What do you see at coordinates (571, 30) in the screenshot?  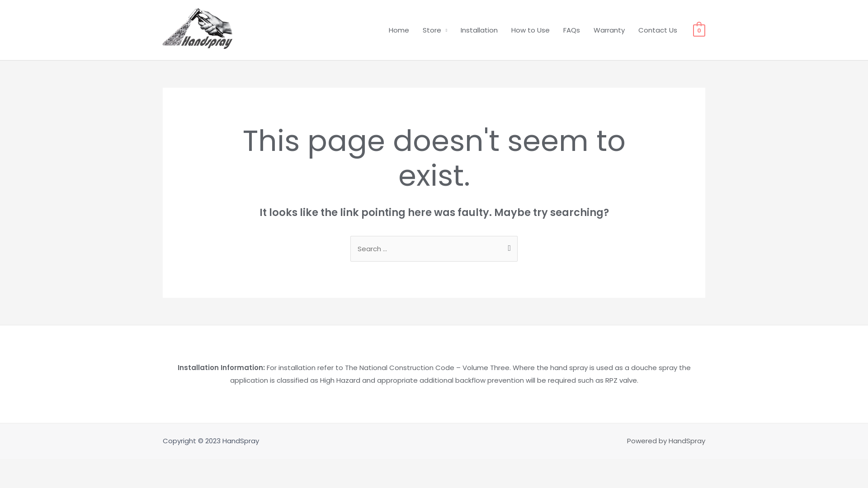 I see `FAQs` at bounding box center [571, 30].